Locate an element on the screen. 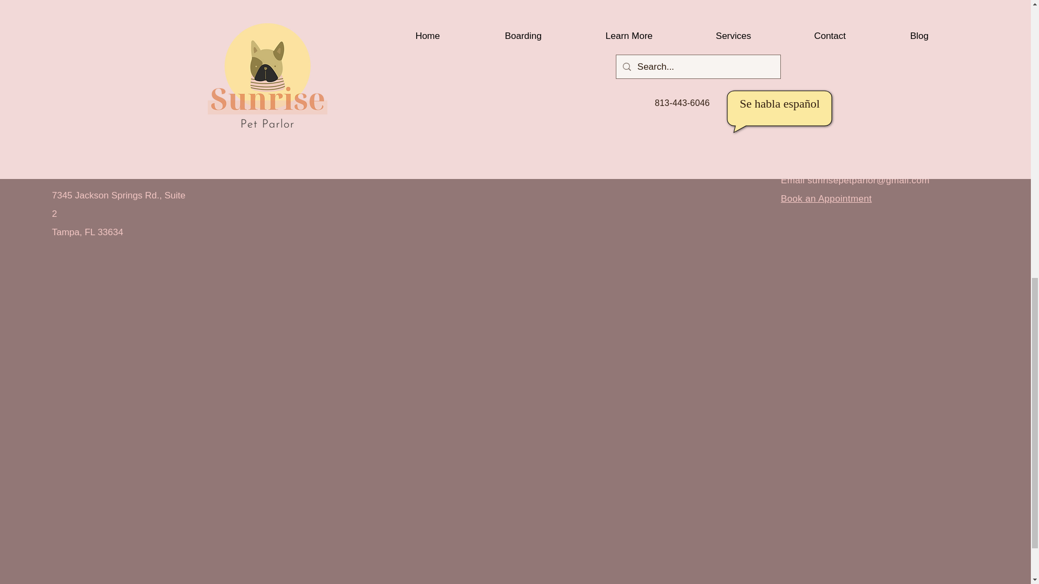  Book Here is located at coordinates (254, 14).